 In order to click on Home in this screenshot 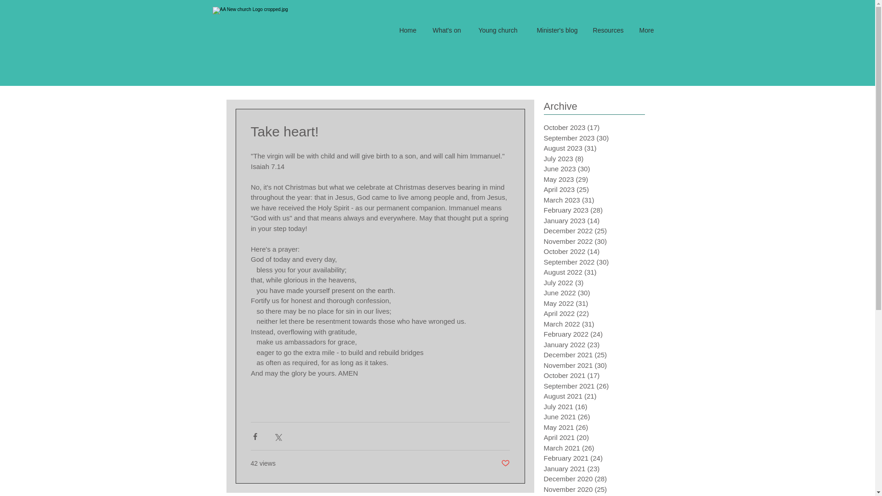, I will do `click(407, 30)`.